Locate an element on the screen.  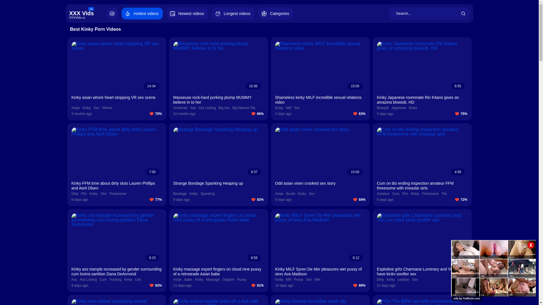
Categories is located at coordinates (276, 14).